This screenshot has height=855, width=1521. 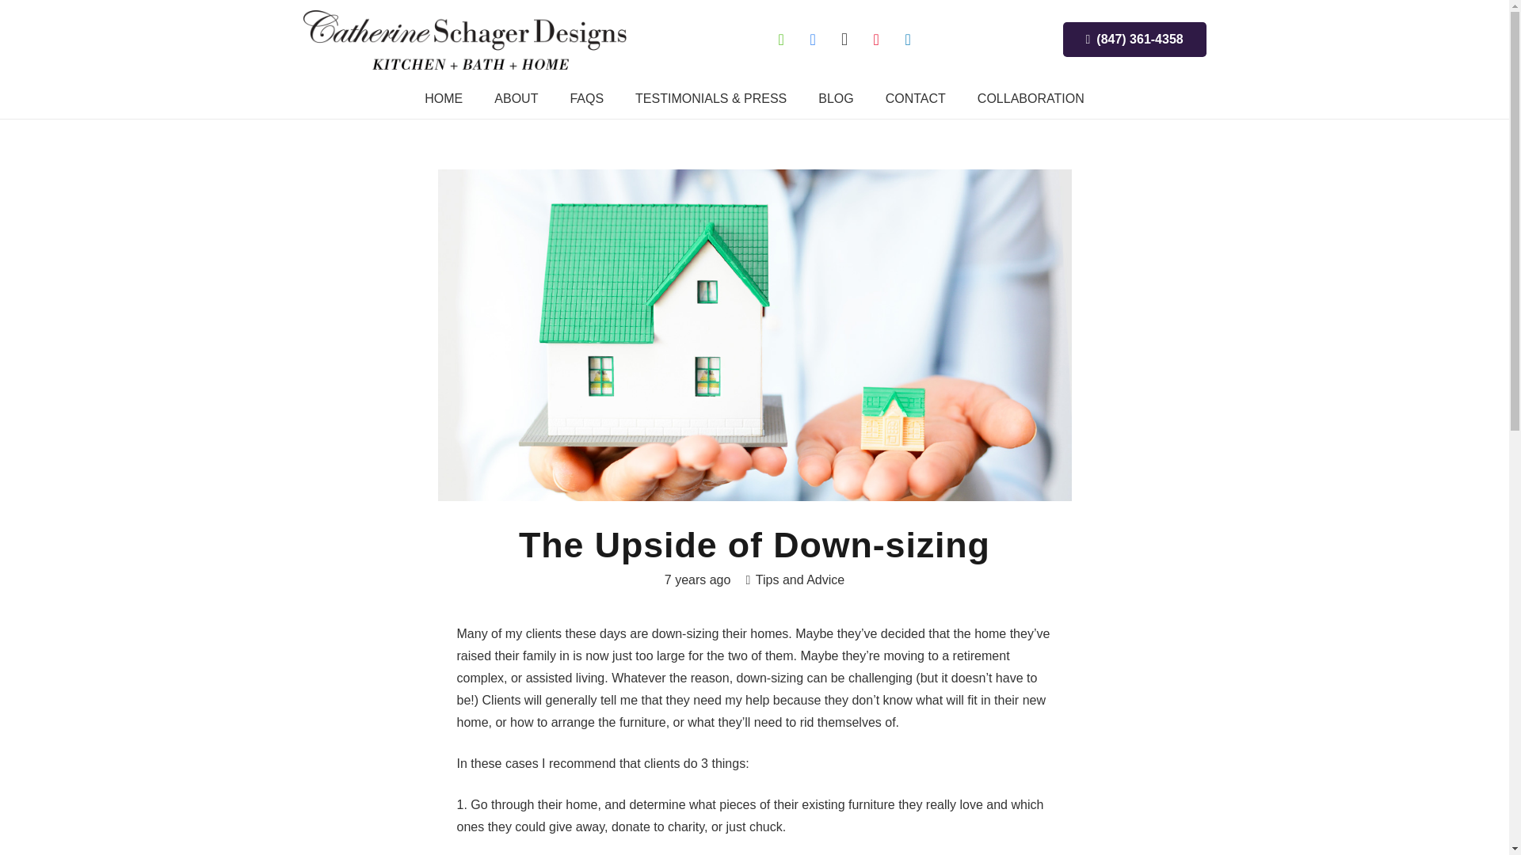 What do you see at coordinates (781, 40) in the screenshot?
I see `Houzz` at bounding box center [781, 40].